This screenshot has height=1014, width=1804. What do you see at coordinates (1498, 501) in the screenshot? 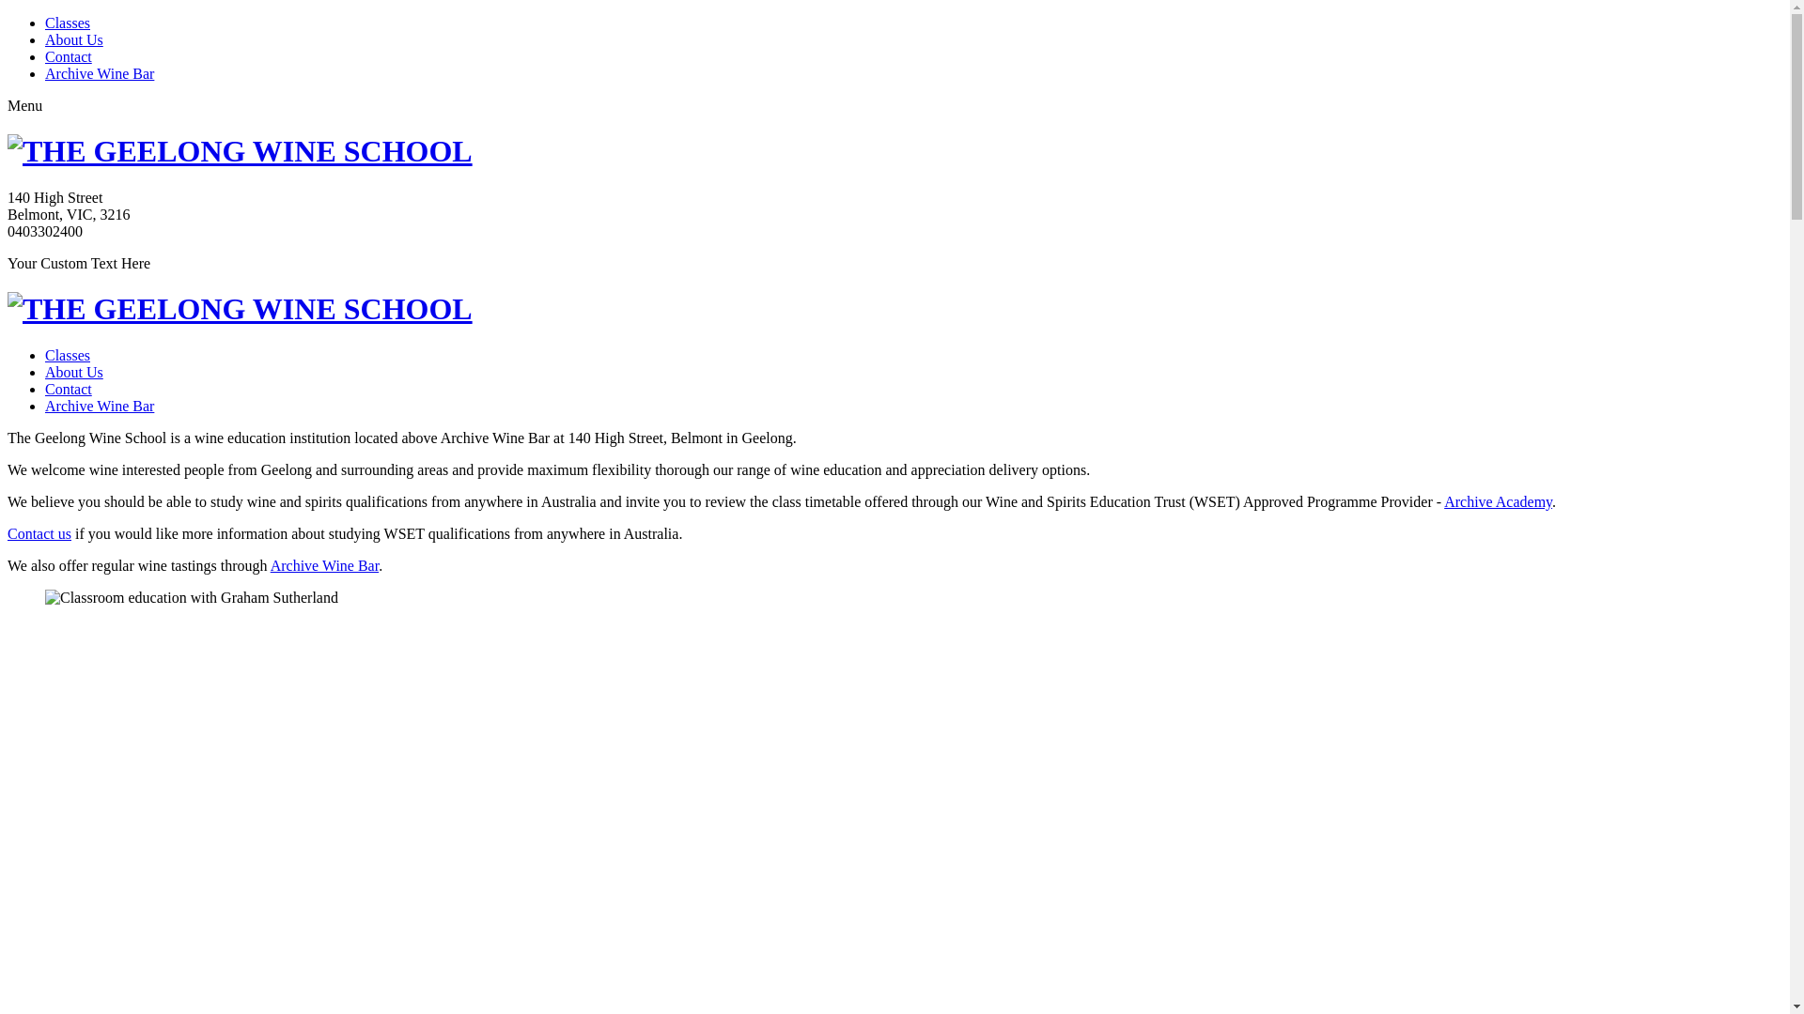
I see `Archive Academy` at bounding box center [1498, 501].